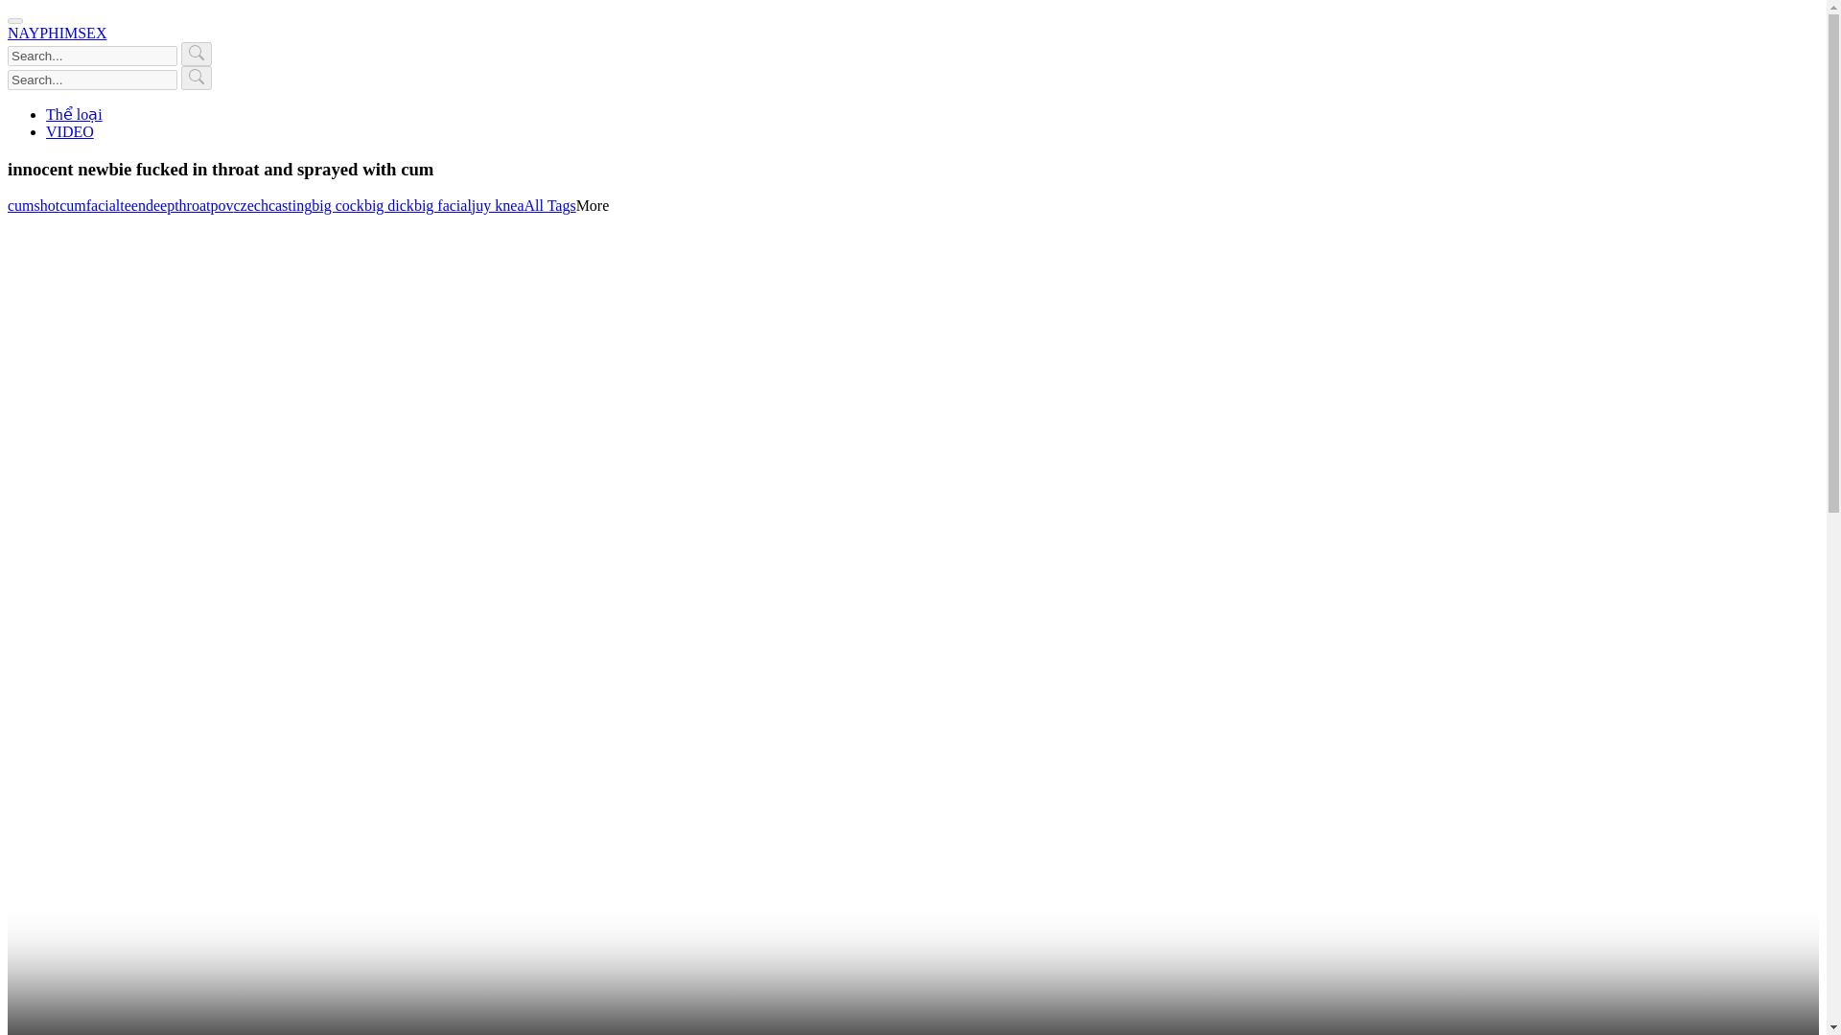  What do you see at coordinates (290, 205) in the screenshot?
I see `casting` at bounding box center [290, 205].